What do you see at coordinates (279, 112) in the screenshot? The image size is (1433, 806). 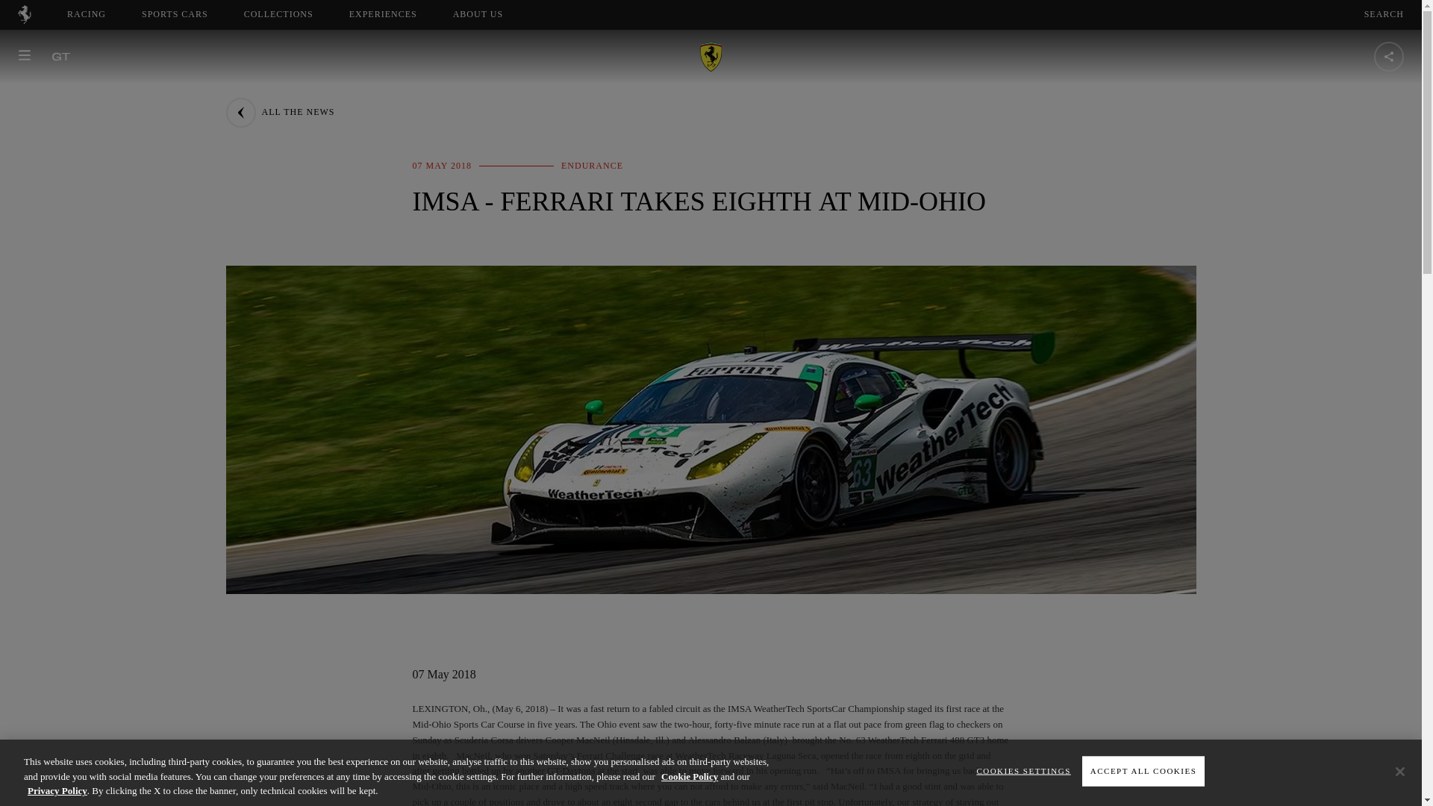 I see `ALL THE NEWS` at bounding box center [279, 112].